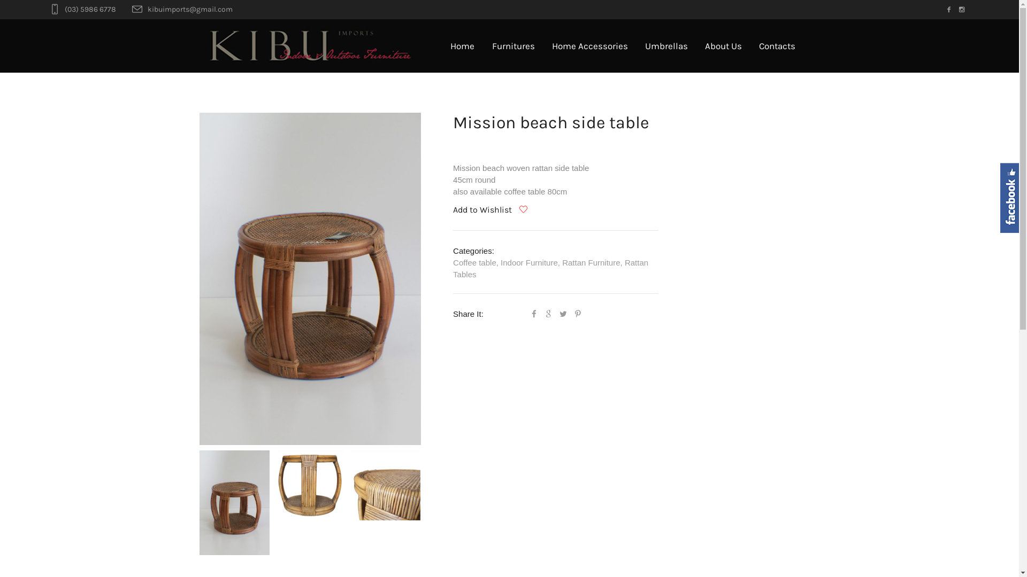  I want to click on IMG_3739, so click(310, 279).